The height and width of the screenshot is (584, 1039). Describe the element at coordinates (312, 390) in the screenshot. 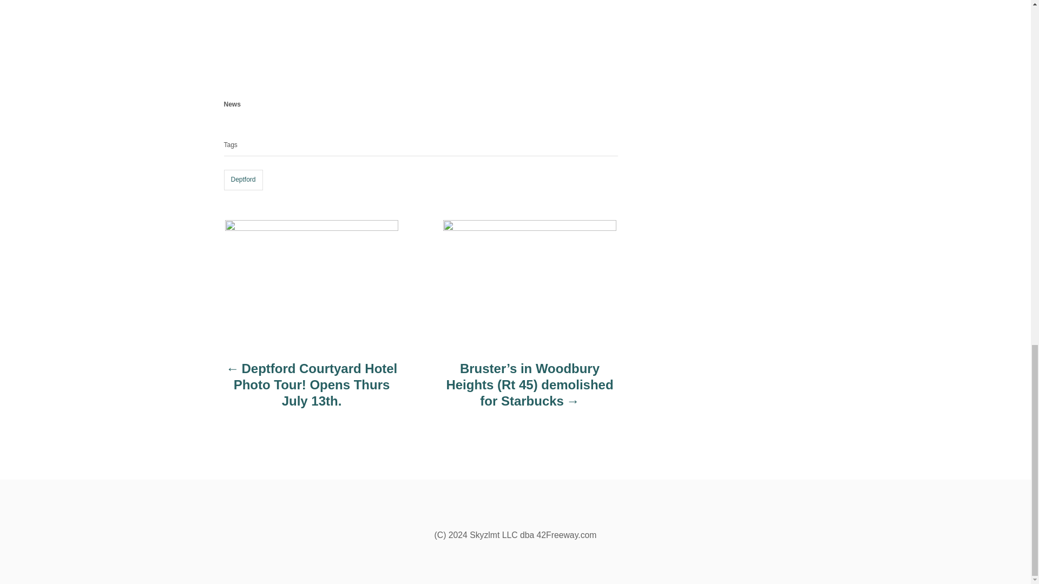

I see `Deptford Courtyard Hotel Photo Tour! Opens Thurs July 13th.` at that location.